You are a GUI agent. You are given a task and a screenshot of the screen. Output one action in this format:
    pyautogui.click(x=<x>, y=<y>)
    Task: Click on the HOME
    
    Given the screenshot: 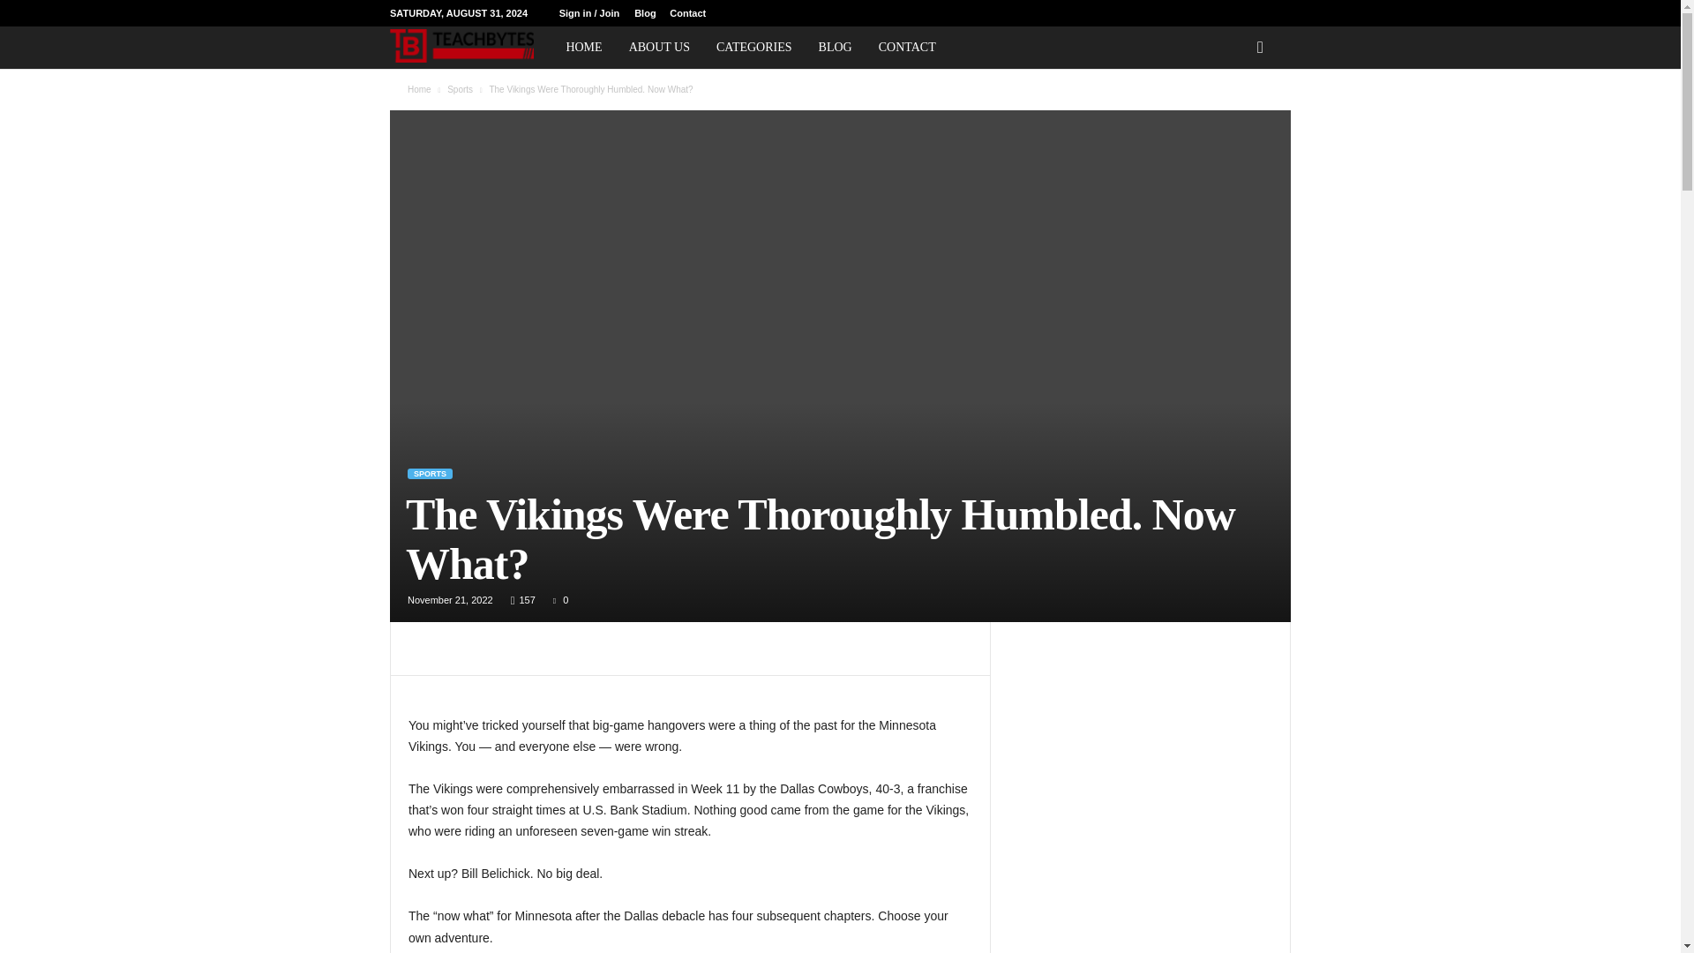 What is the action you would take?
    pyautogui.click(x=582, y=48)
    